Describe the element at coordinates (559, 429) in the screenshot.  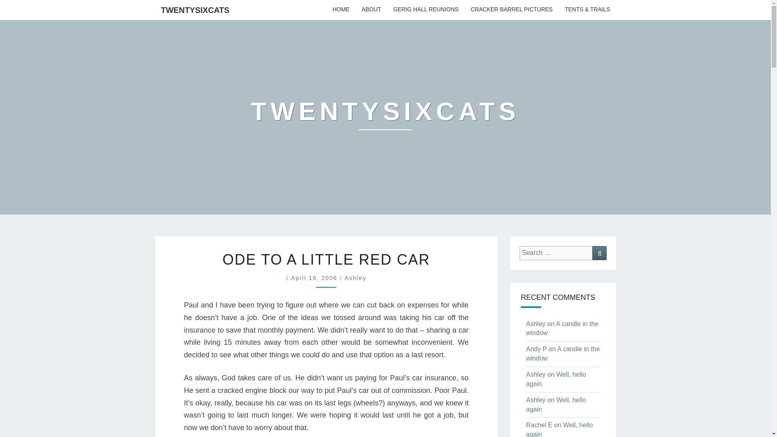
I see `Well, hello again` at that location.